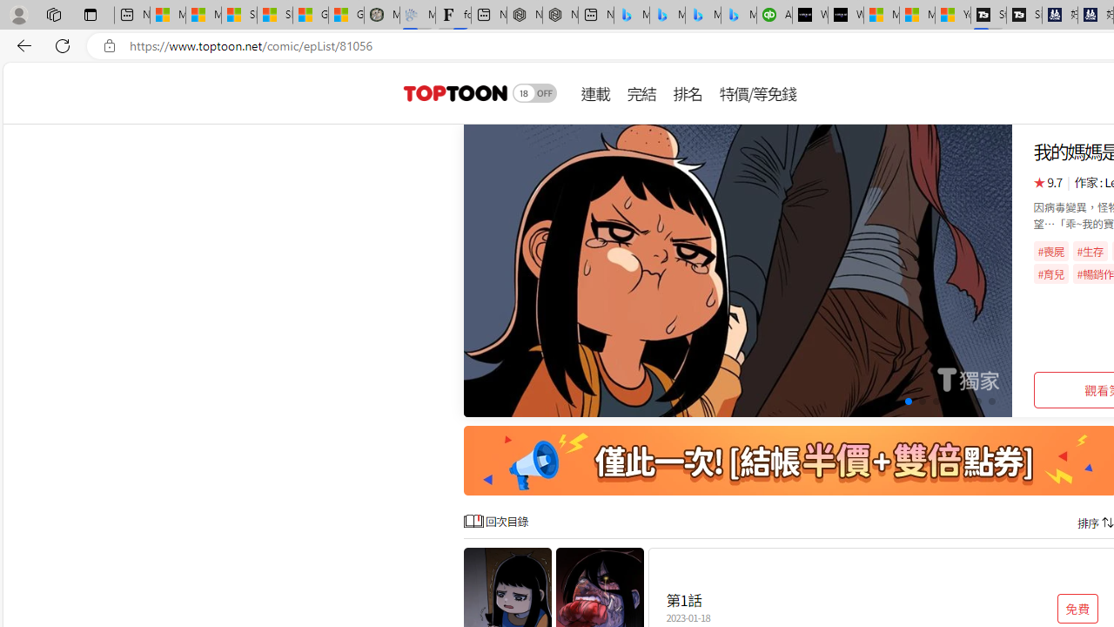 Image resolution: width=1114 pixels, height=627 pixels. What do you see at coordinates (921, 401) in the screenshot?
I see `Go to slide 5` at bounding box center [921, 401].